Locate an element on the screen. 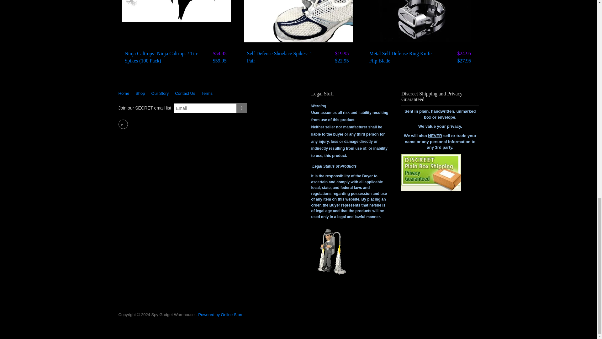  Our Story is located at coordinates (160, 93).